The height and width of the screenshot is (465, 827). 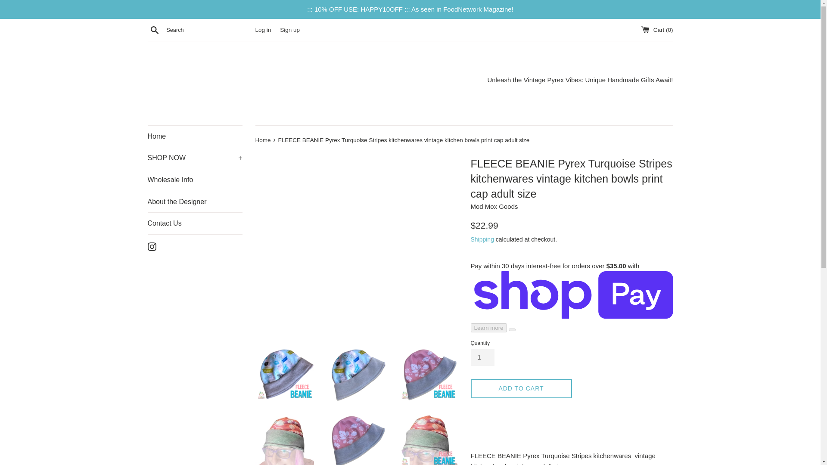 What do you see at coordinates (482, 357) in the screenshot?
I see `1` at bounding box center [482, 357].